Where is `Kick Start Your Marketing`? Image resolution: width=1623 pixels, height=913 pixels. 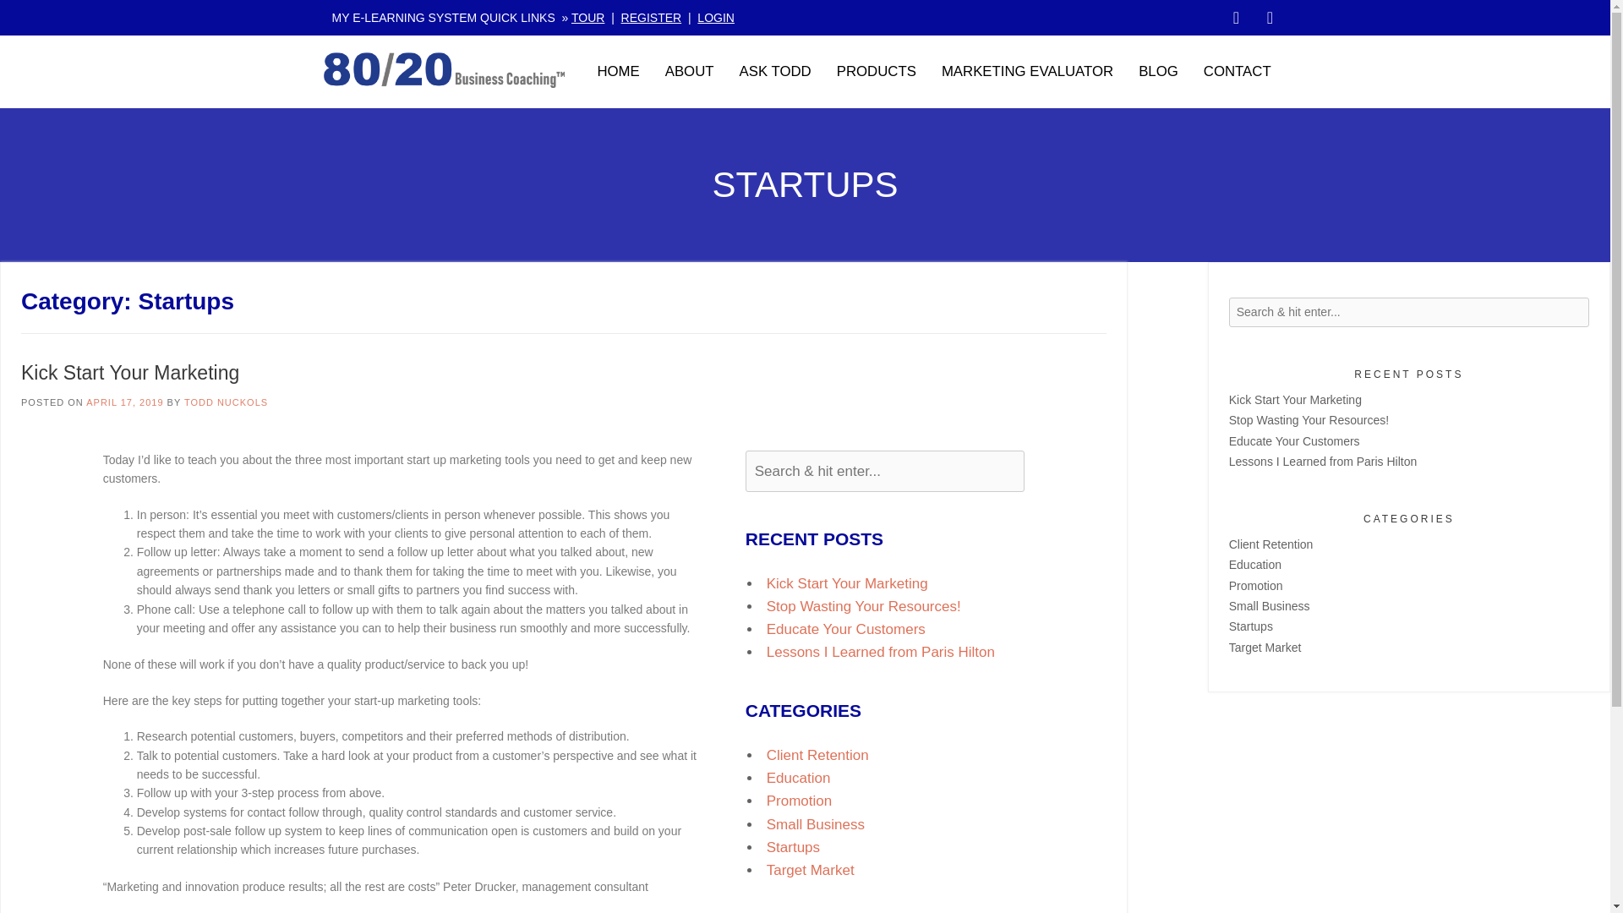
Kick Start Your Marketing is located at coordinates (1295, 399).